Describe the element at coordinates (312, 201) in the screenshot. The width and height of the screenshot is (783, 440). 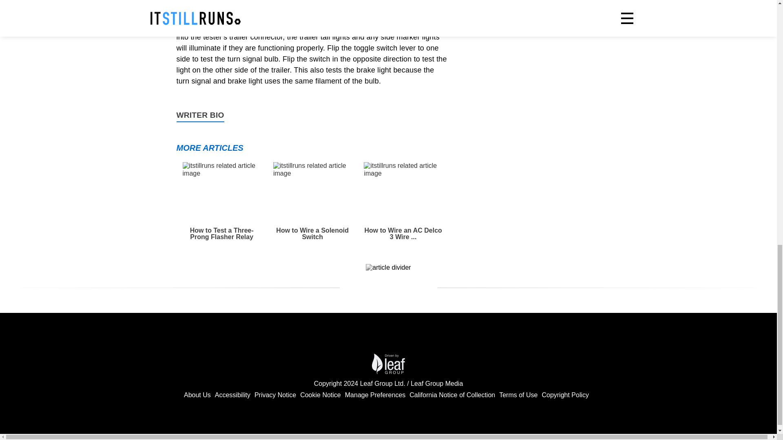
I see `How to Wire a Solenoid Switch` at that location.